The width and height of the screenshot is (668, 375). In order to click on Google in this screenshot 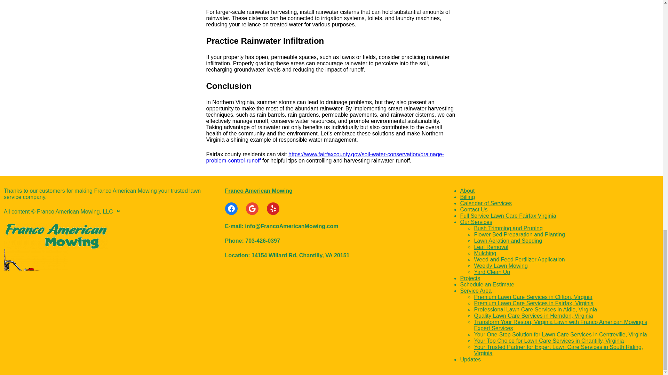, I will do `click(252, 208)`.